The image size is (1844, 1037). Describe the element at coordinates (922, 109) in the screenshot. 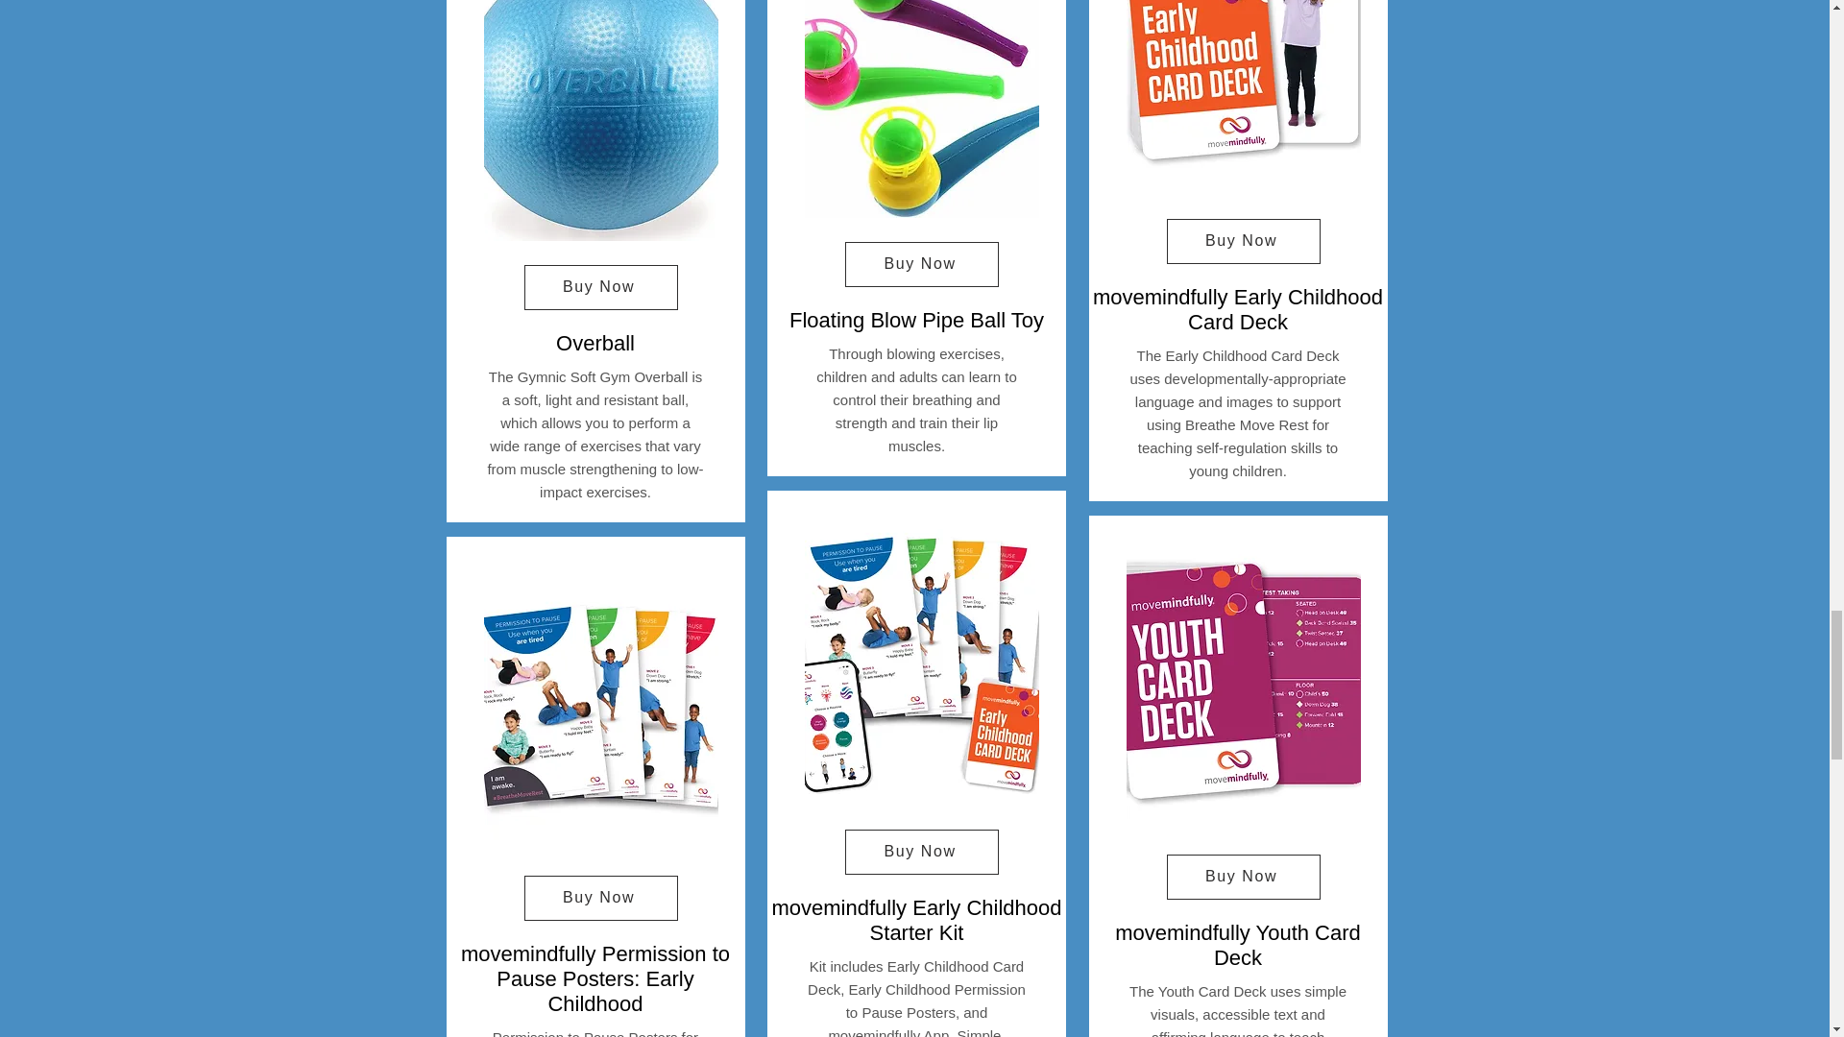

I see `Floating Ball Pipe.jpg` at that location.